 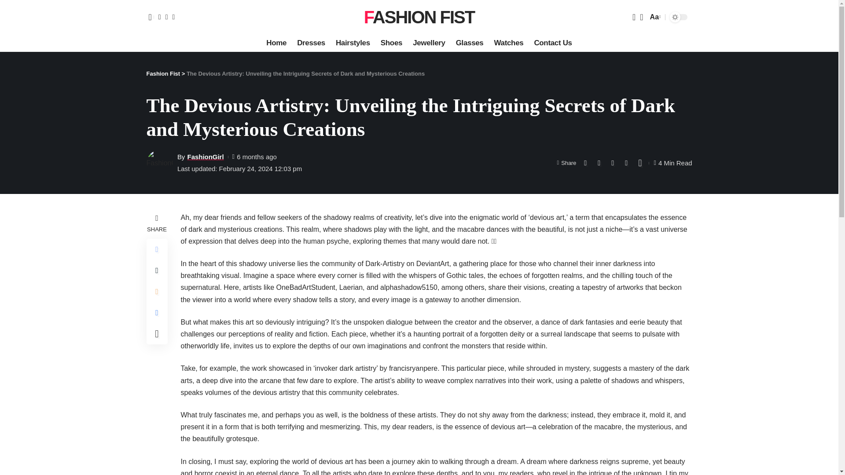 I want to click on Go to Fashion Fist., so click(x=163, y=73).